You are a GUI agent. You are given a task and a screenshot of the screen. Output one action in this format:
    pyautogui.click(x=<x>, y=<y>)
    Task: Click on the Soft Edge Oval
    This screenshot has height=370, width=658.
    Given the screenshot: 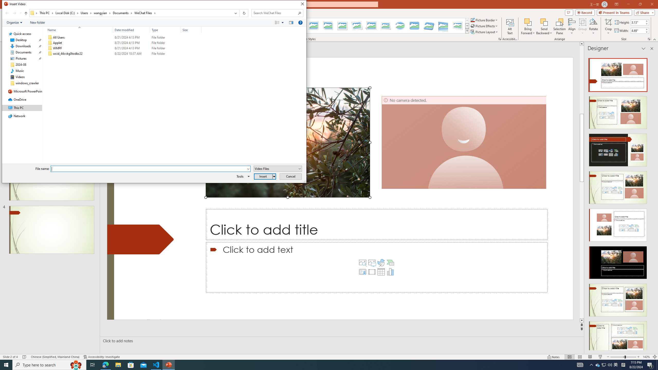 What is the action you would take?
    pyautogui.click(x=400, y=26)
    